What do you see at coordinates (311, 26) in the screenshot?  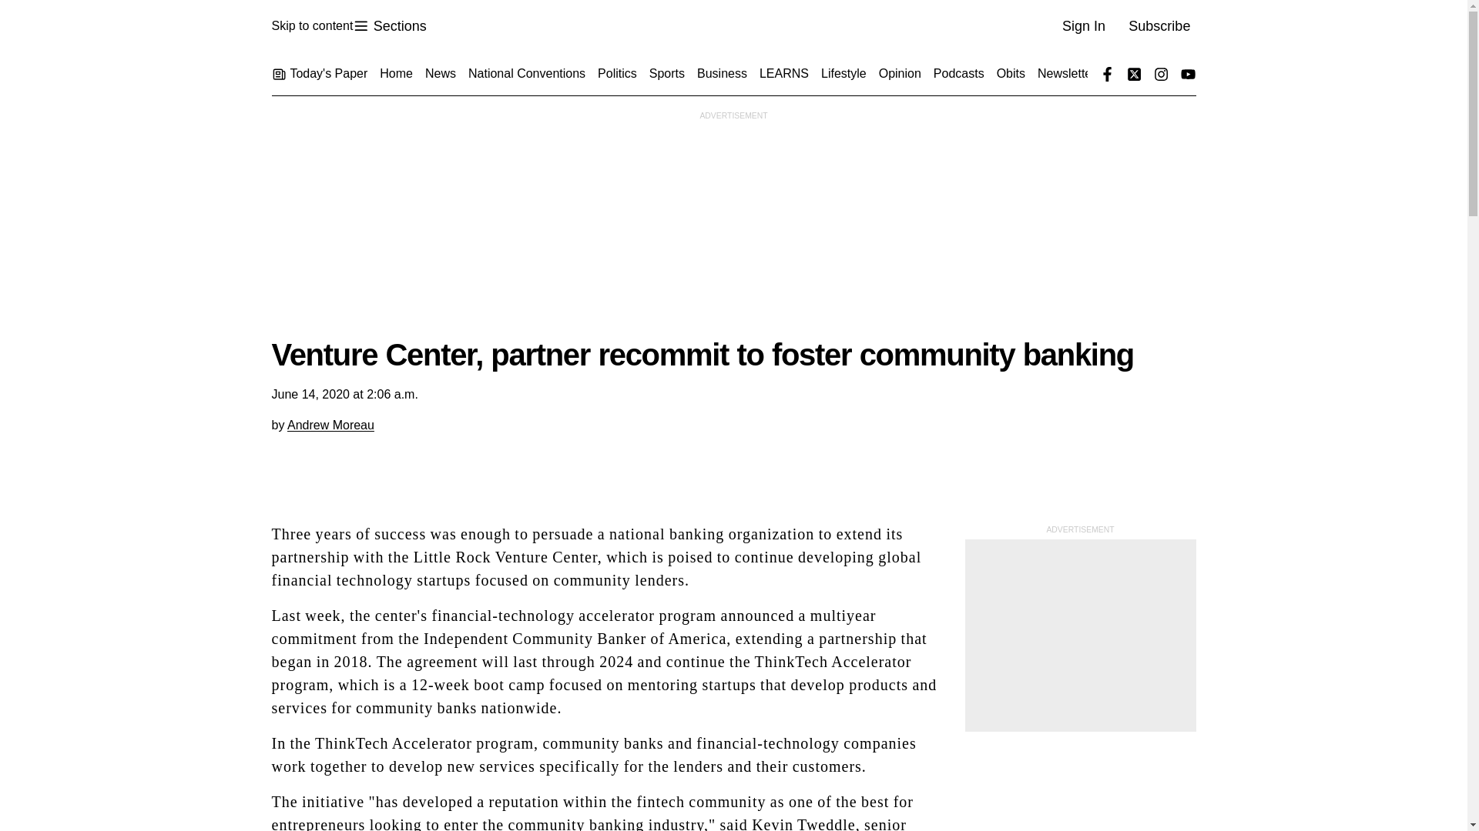 I see `Skip to content` at bounding box center [311, 26].